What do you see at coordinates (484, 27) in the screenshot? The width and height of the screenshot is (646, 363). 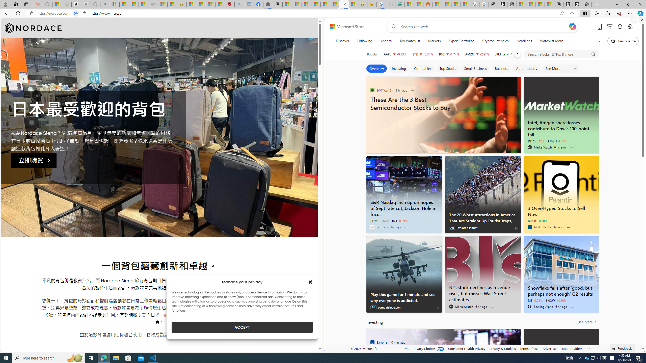 I see `Enter your search term` at bounding box center [484, 27].